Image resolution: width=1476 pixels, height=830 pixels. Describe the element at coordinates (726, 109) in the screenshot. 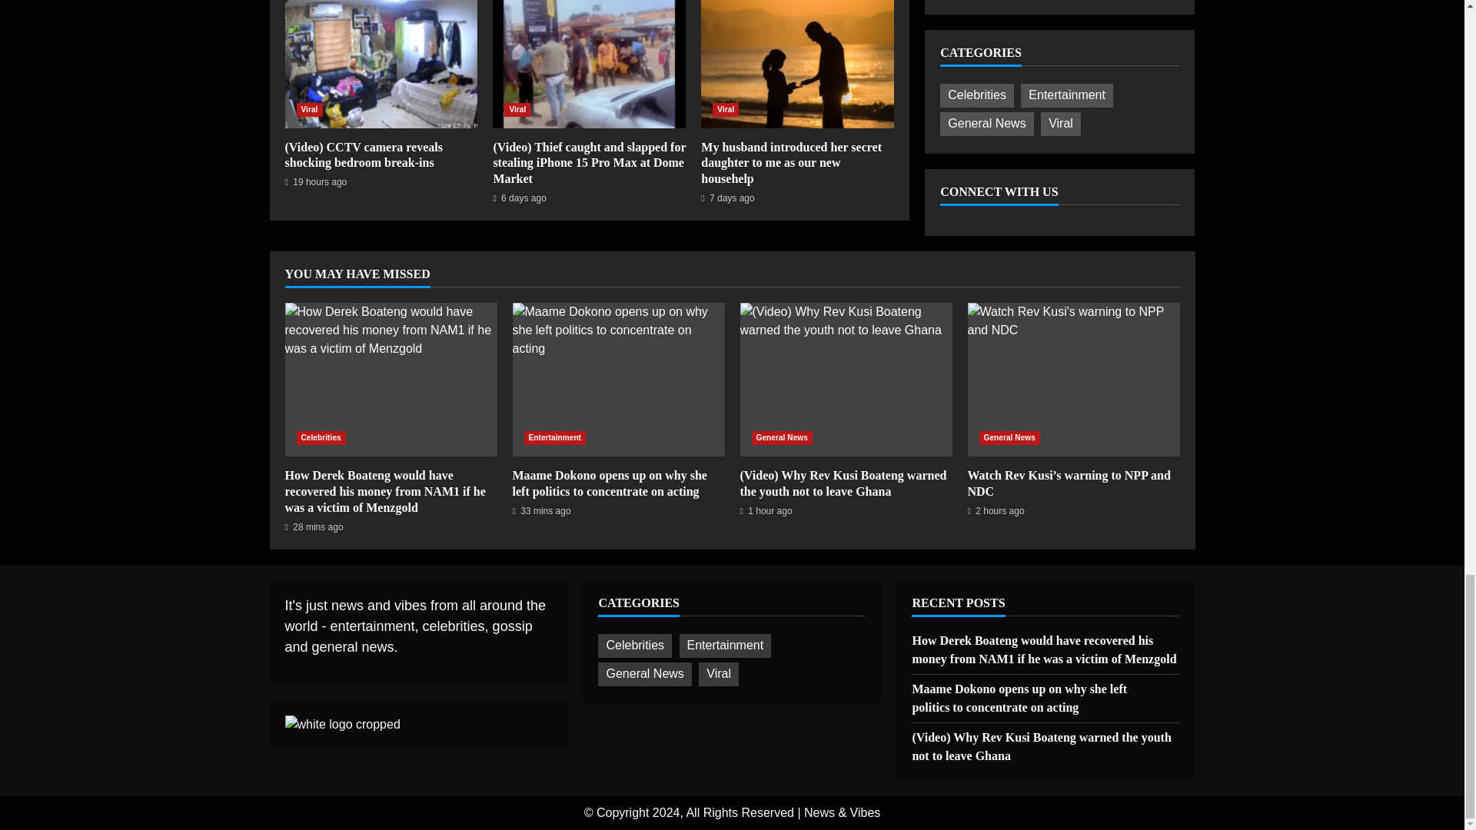

I see `Viral` at that location.